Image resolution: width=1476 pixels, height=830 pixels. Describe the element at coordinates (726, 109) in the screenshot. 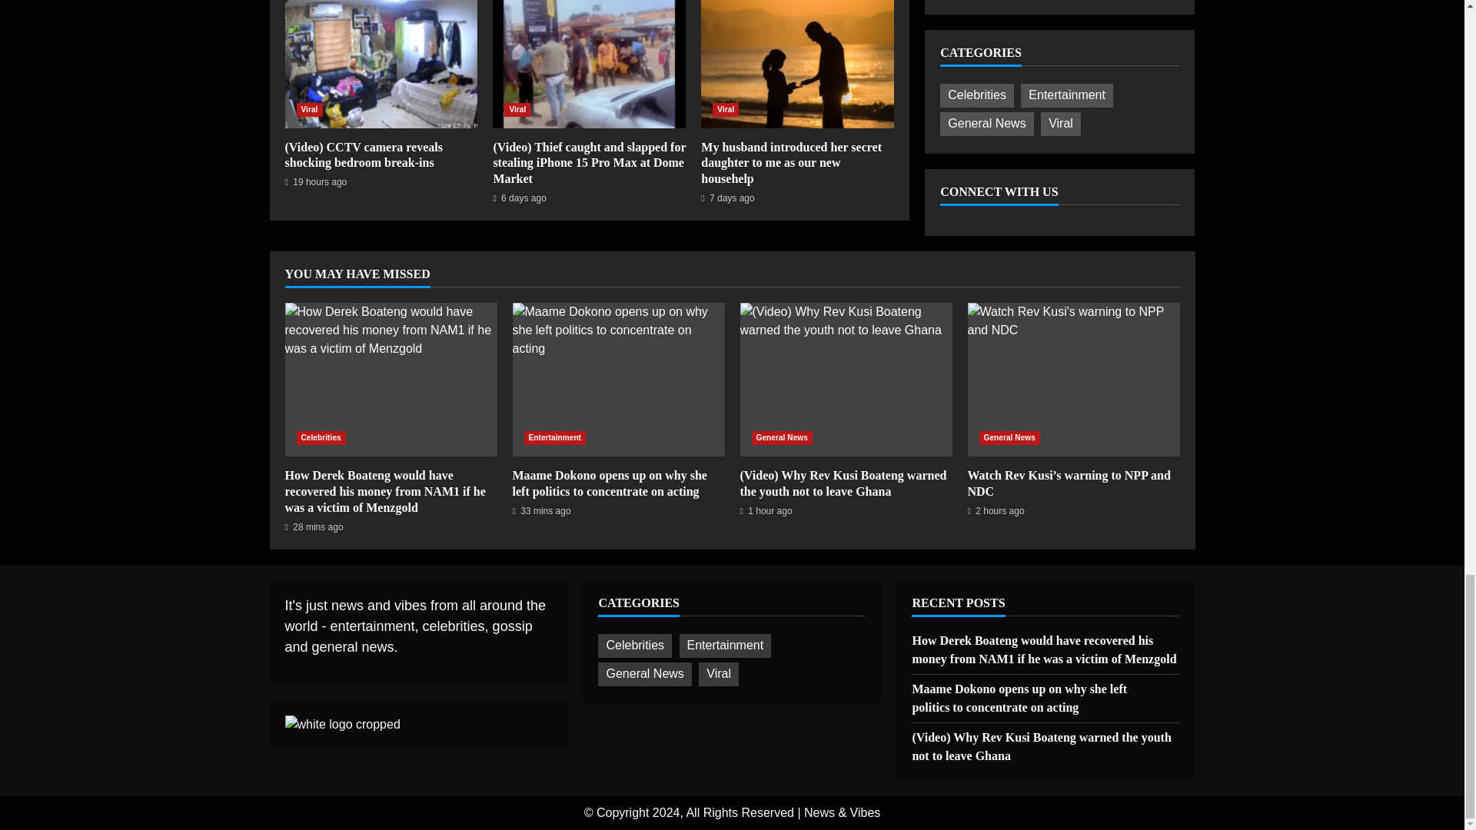

I see `Viral` at that location.